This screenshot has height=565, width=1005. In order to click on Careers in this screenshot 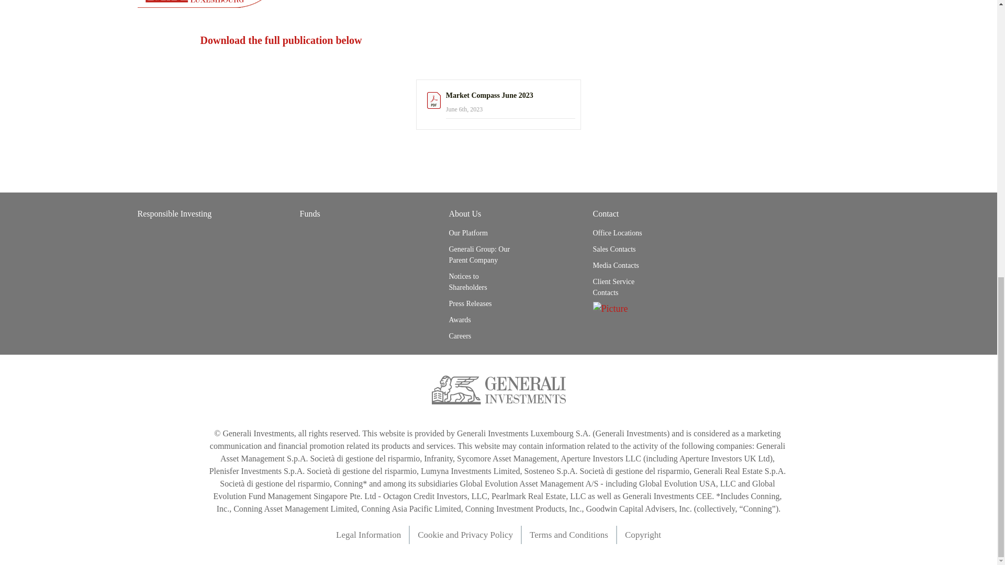, I will do `click(481, 336)`.